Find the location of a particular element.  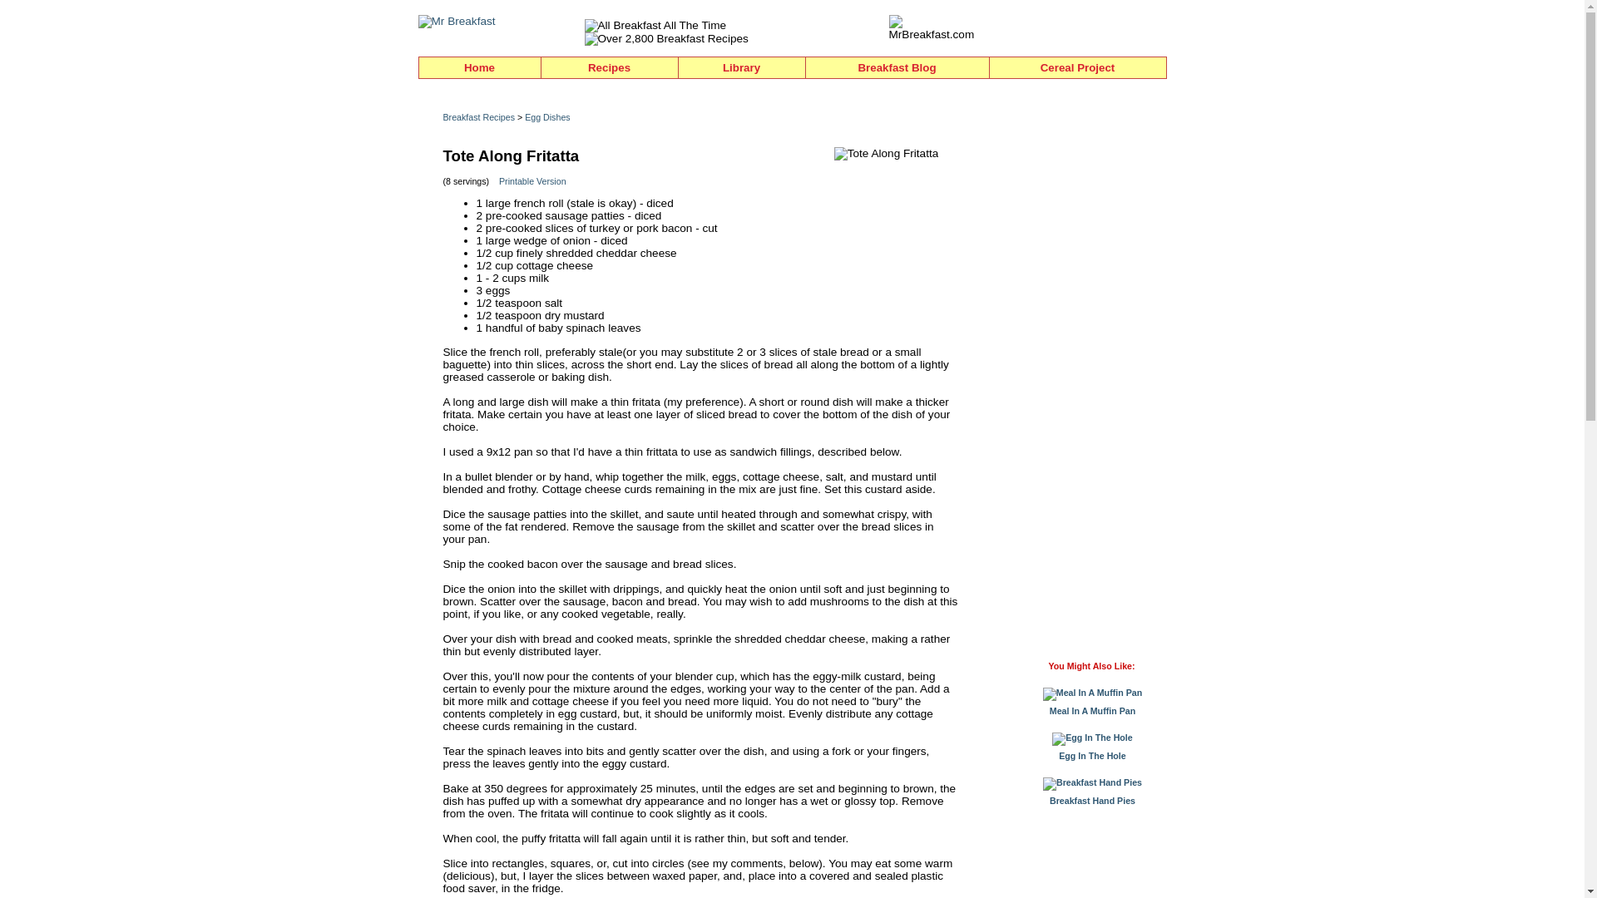

Home is located at coordinates (479, 68).